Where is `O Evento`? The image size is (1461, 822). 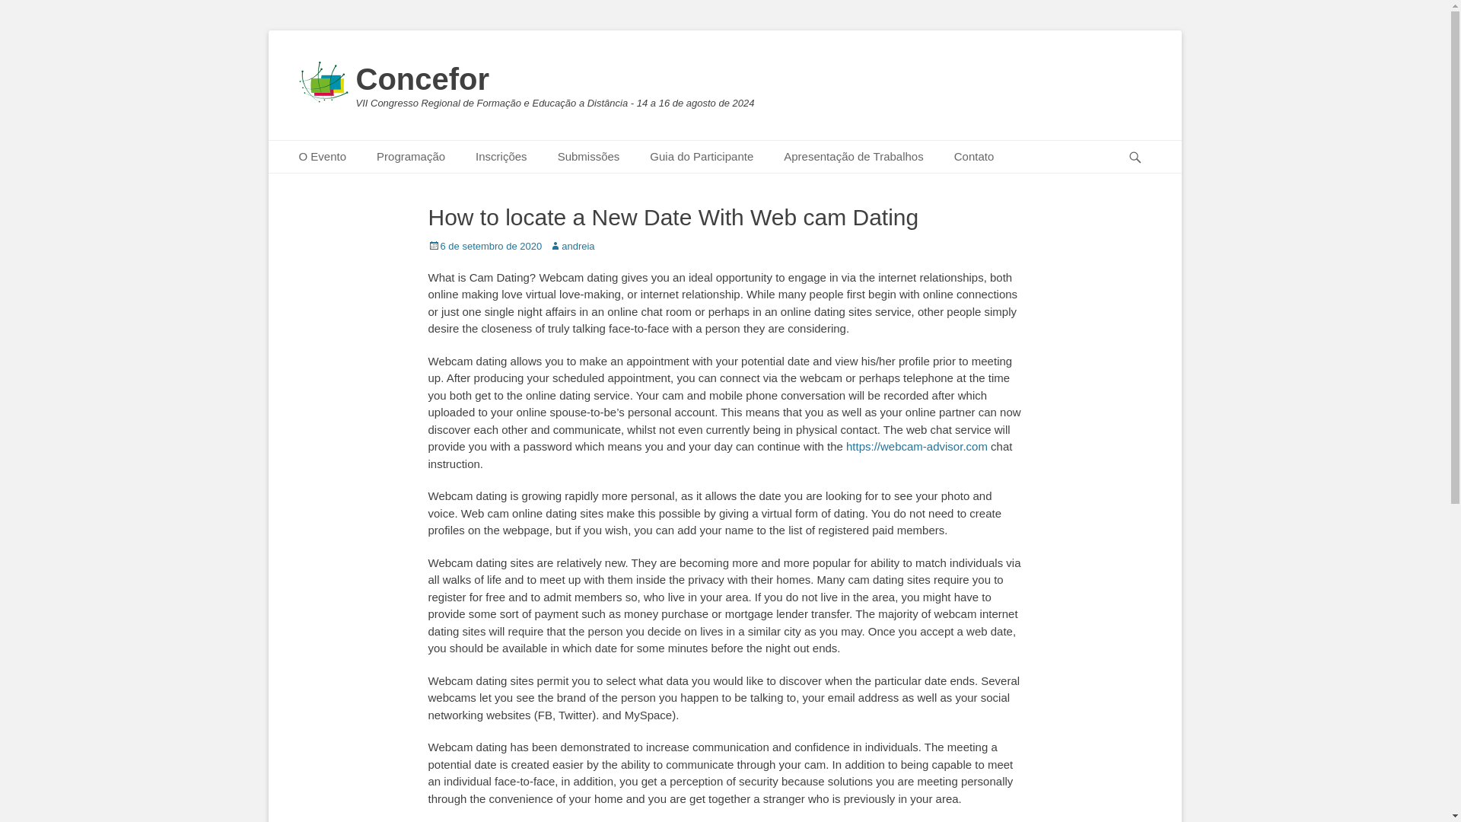 O Evento is located at coordinates (322, 157).